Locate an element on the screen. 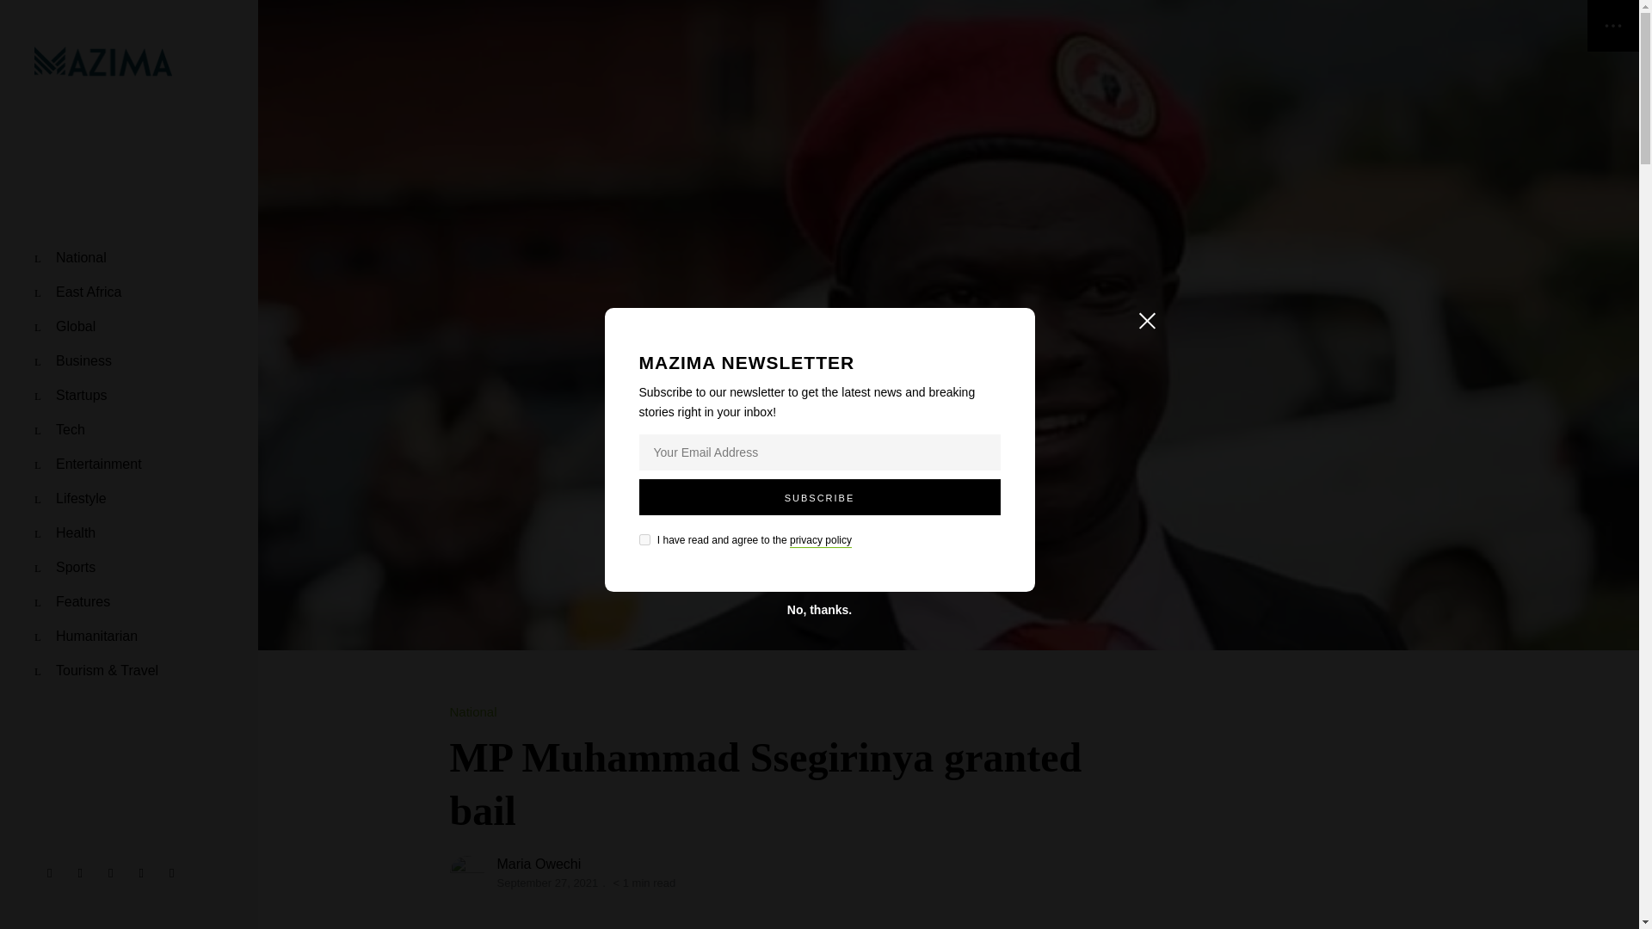 The image size is (1652, 929). Subscribe is located at coordinates (818, 497).